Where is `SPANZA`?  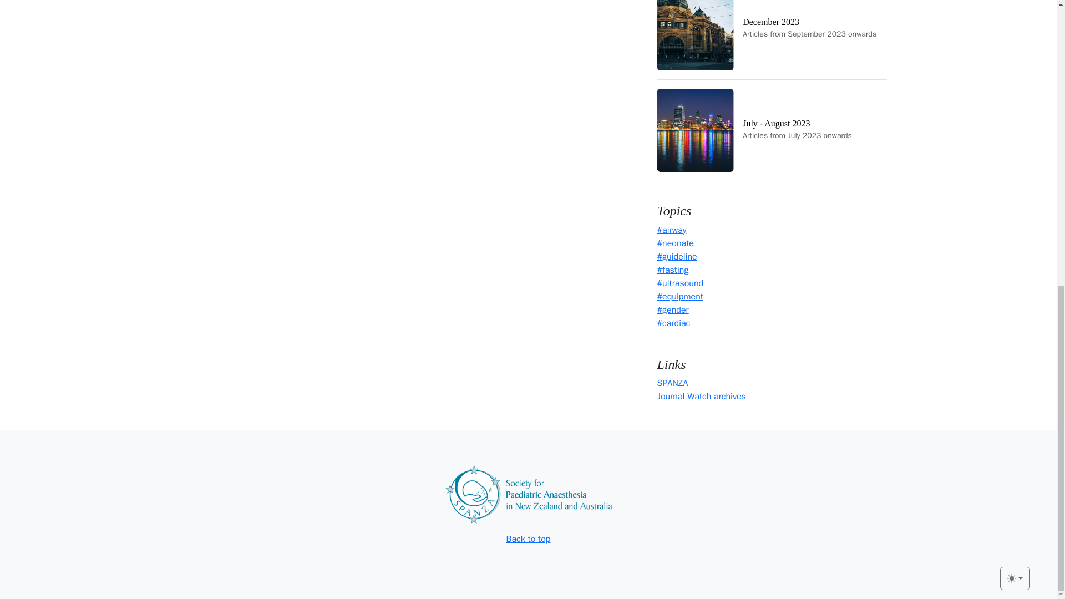 SPANZA is located at coordinates (528, 539).